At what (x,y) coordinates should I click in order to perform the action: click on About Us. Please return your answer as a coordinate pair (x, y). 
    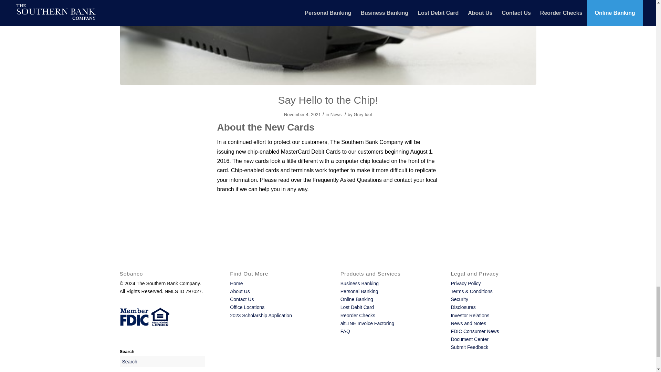
    Looking at the image, I should click on (240, 291).